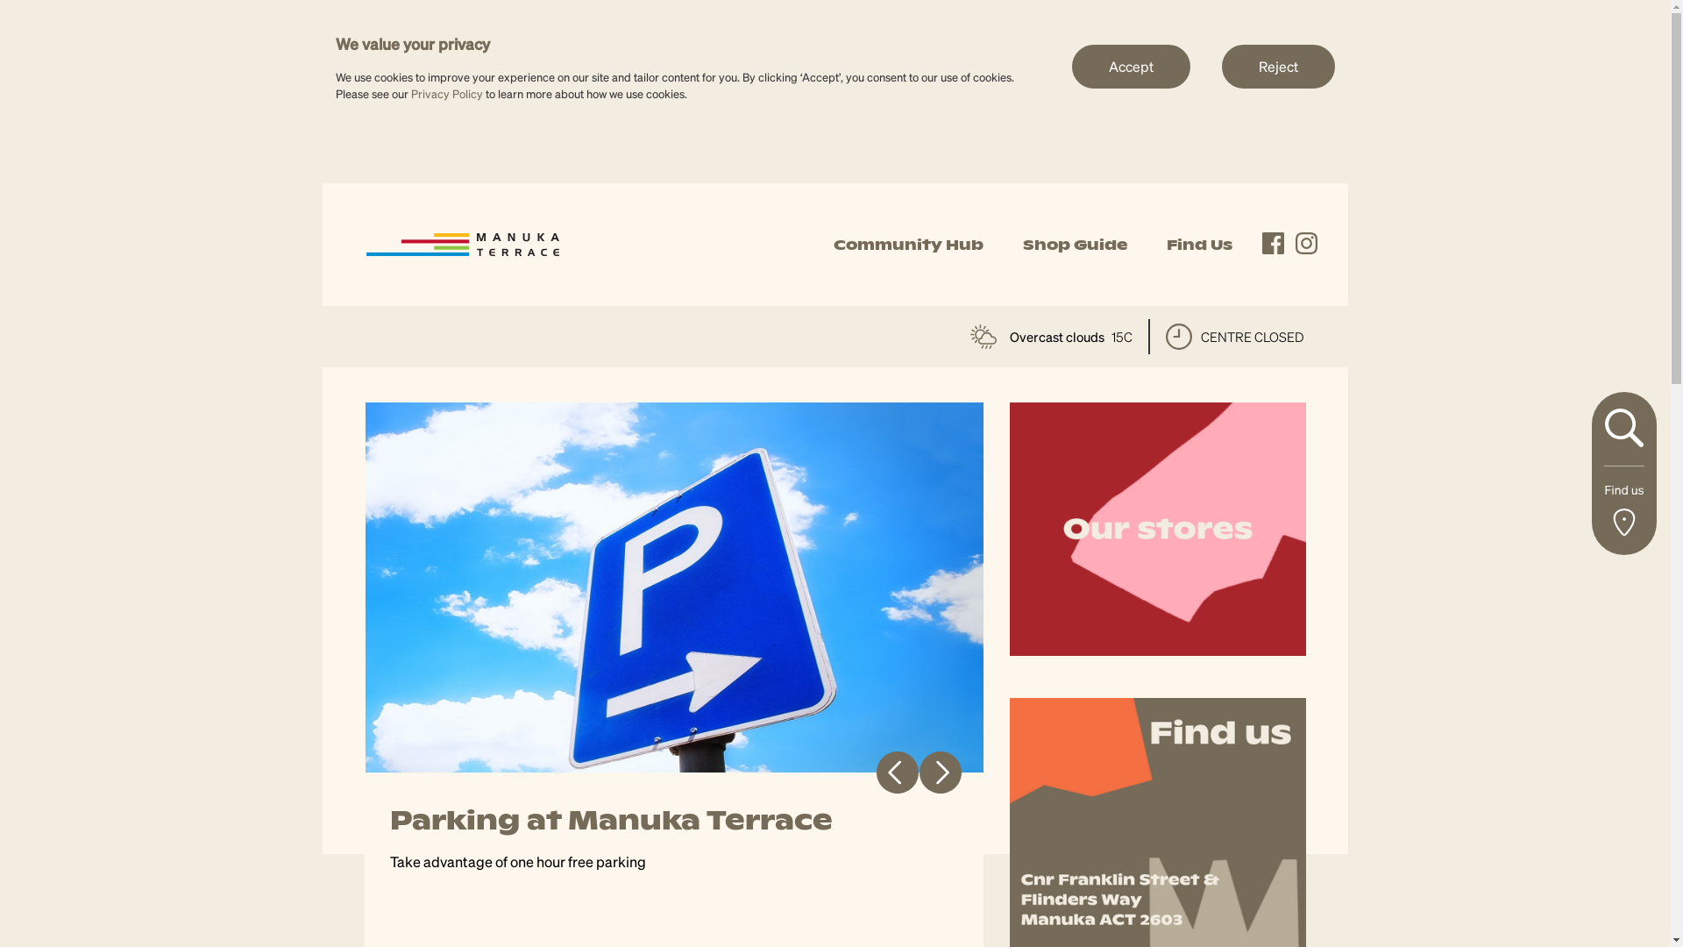 Image resolution: width=1683 pixels, height=947 pixels. Describe the element at coordinates (1131, 66) in the screenshot. I see `Accept` at that location.